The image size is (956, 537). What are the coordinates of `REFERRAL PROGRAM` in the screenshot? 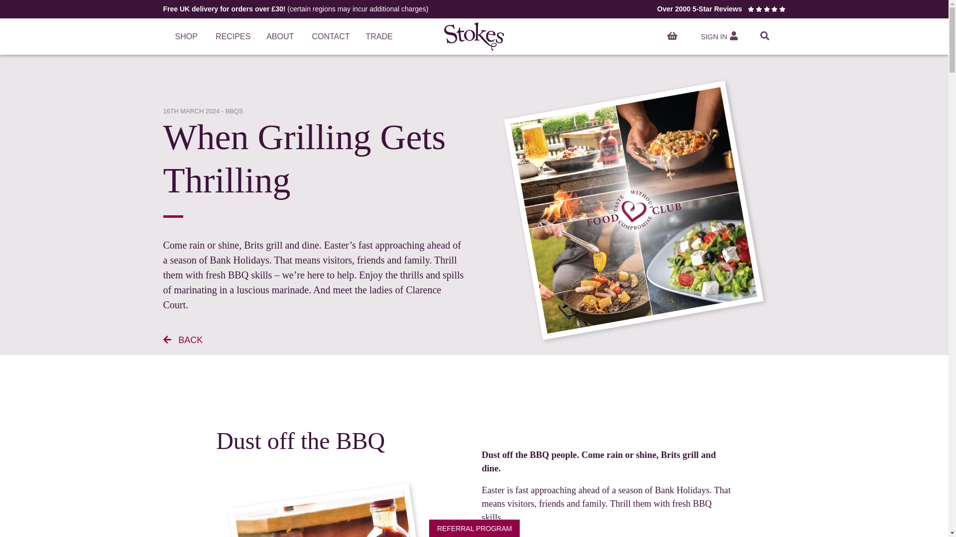 It's located at (474, 528).